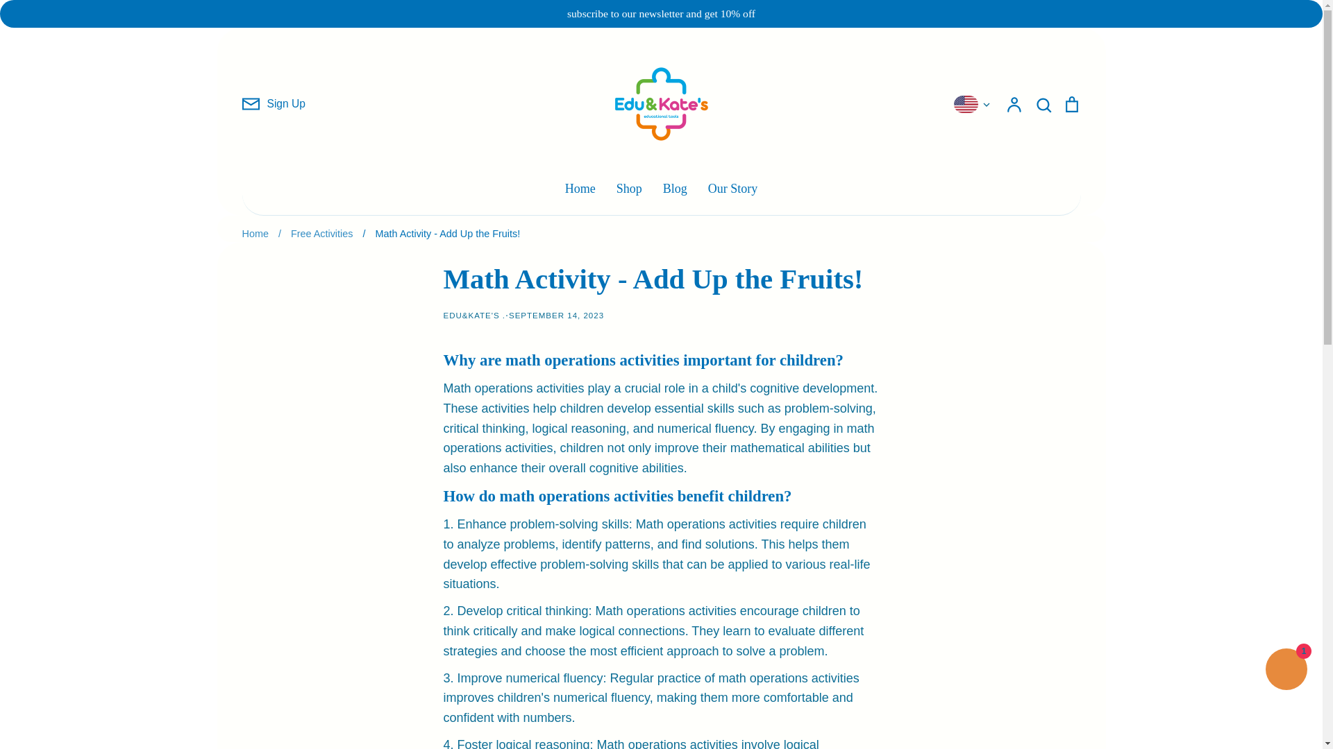 This screenshot has width=1333, height=749. Describe the element at coordinates (1043, 104) in the screenshot. I see `Search` at that location.